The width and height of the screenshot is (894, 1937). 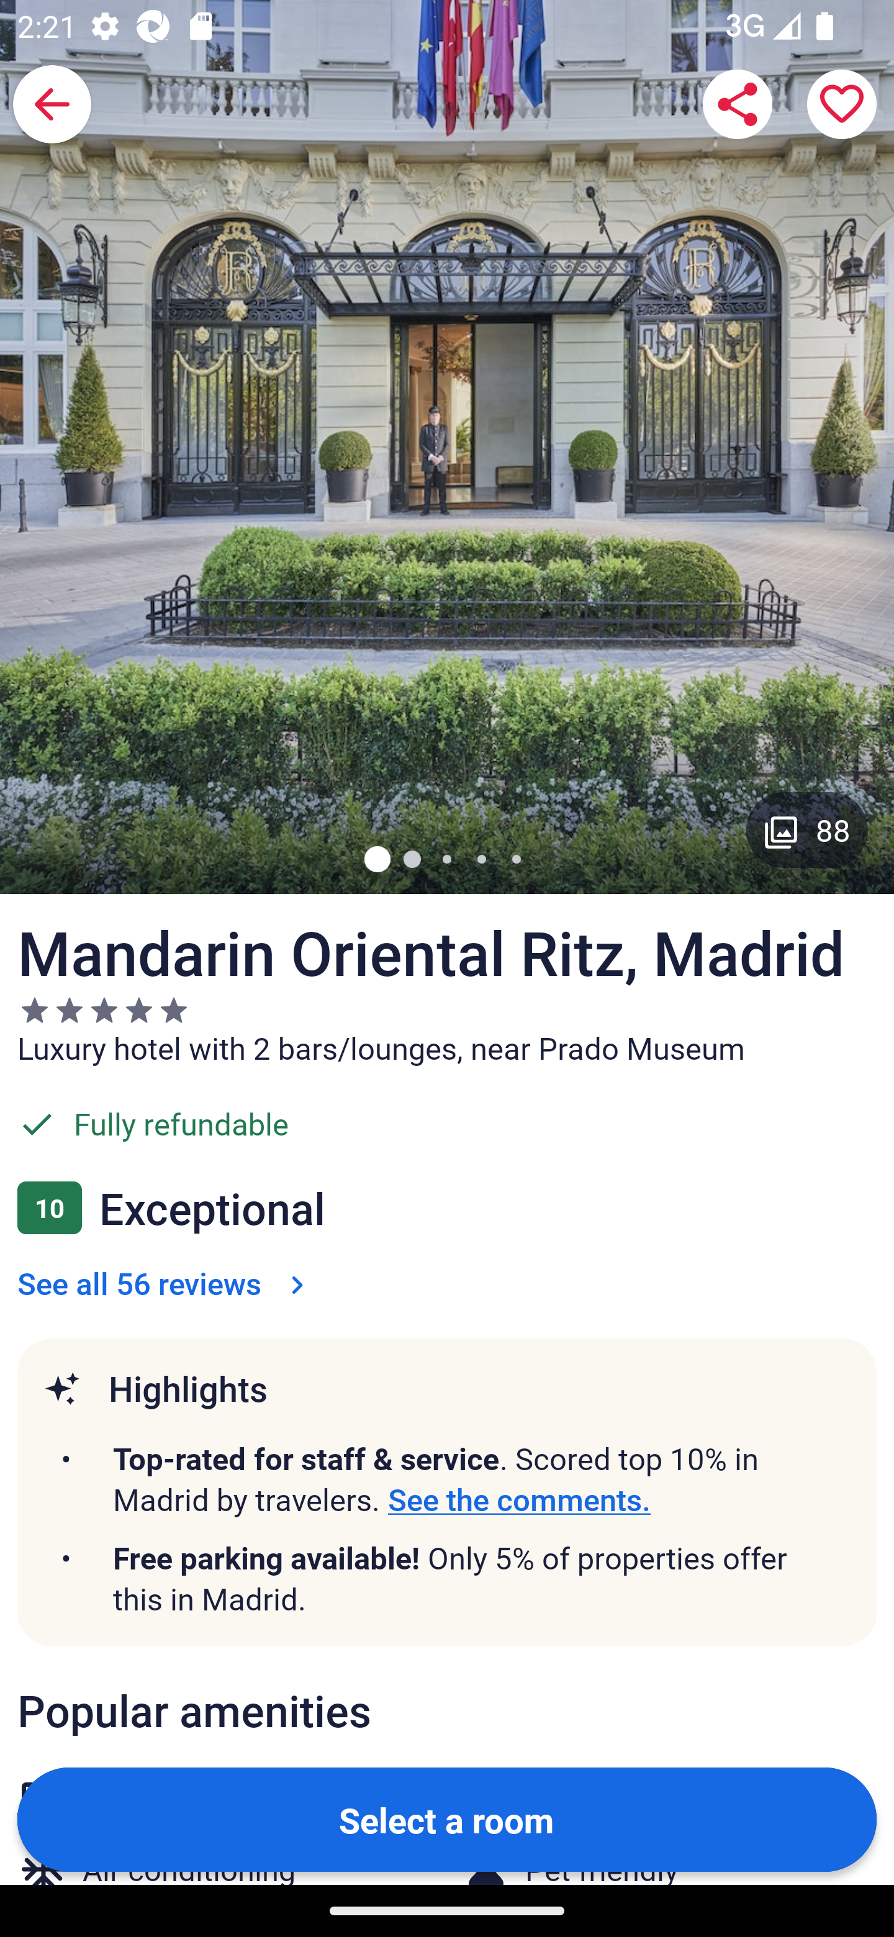 What do you see at coordinates (807, 829) in the screenshot?
I see `Gallery button with 88 images` at bounding box center [807, 829].